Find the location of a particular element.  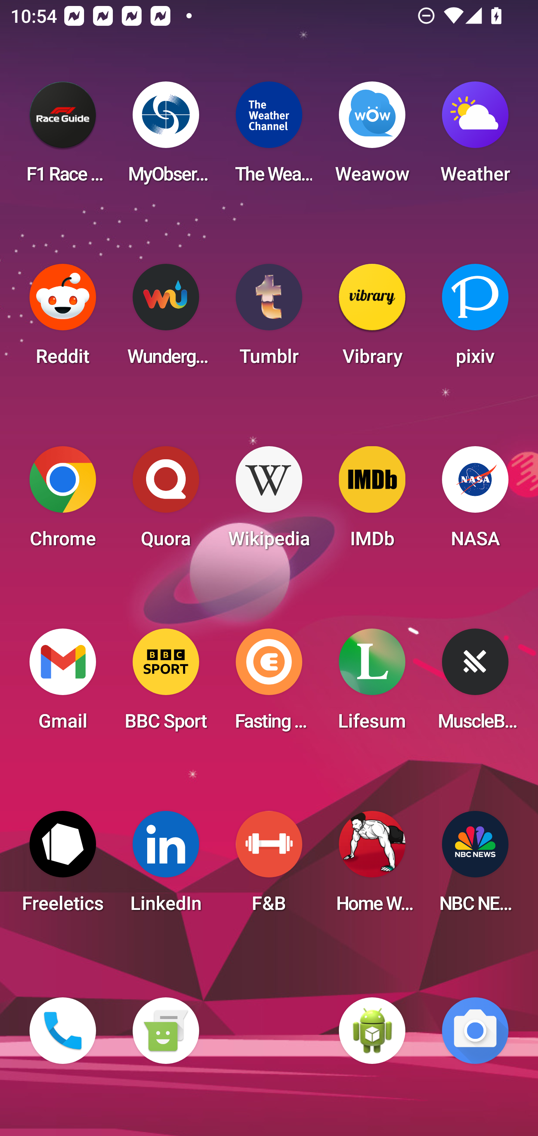

Gmail is located at coordinates (63, 684).